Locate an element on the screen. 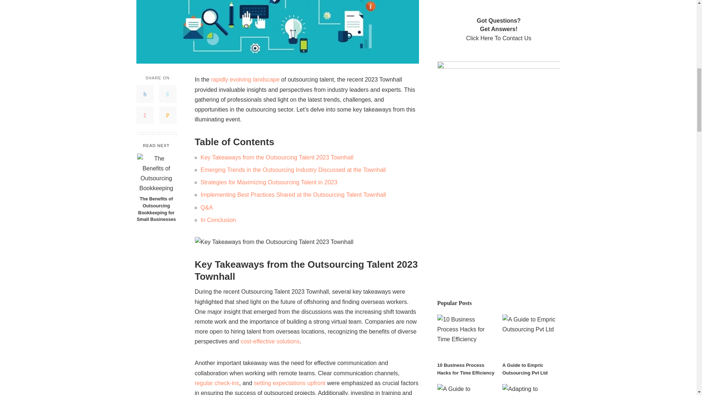  Facebook is located at coordinates (145, 94).